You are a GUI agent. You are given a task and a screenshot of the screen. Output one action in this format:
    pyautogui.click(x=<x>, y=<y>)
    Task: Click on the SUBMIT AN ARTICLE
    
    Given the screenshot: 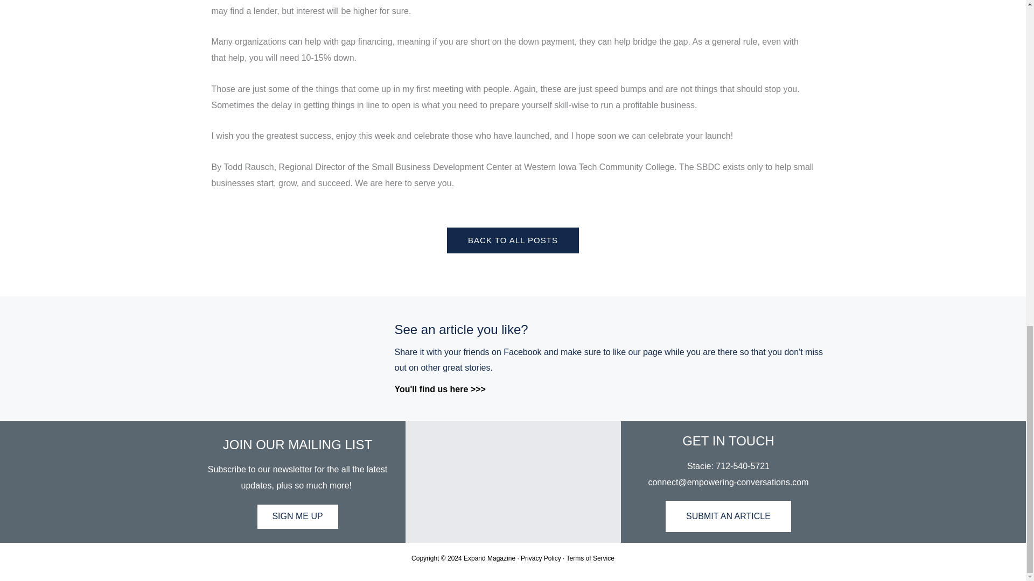 What is the action you would take?
    pyautogui.click(x=728, y=516)
    